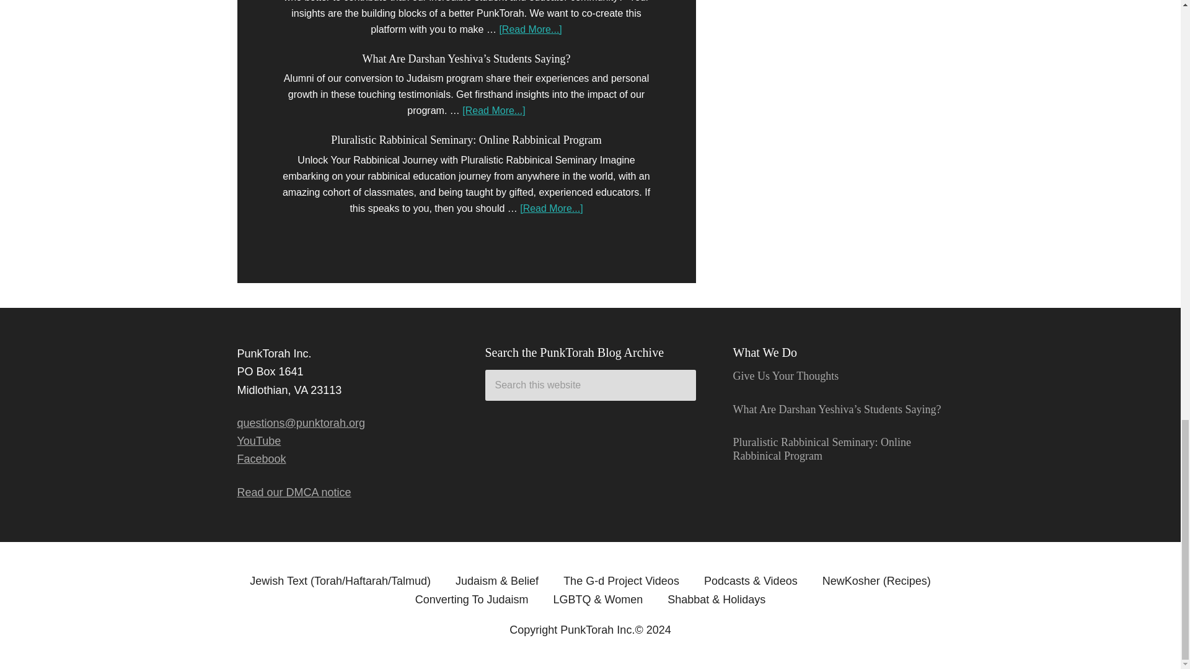 The height and width of the screenshot is (669, 1190). I want to click on Pluralistic Rabbinical Seminary: Online Rabbinical Program, so click(821, 449).